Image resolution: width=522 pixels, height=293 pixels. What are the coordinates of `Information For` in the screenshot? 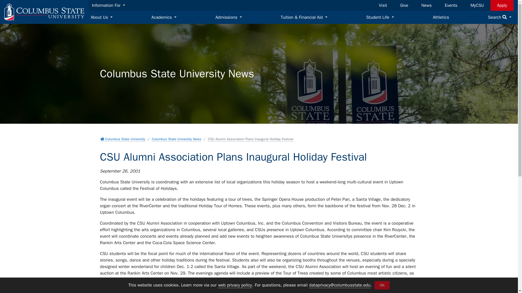 It's located at (108, 5).